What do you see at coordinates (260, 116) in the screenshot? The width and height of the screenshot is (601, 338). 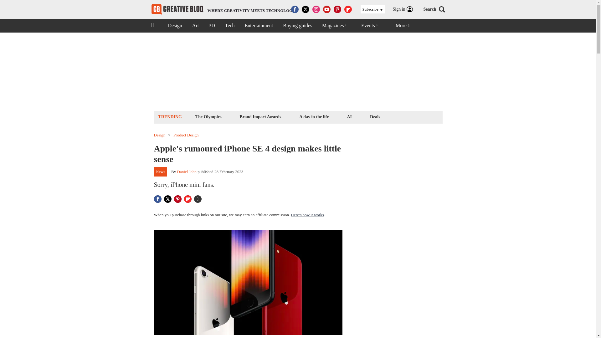 I see `Brand Impact Awards` at bounding box center [260, 116].